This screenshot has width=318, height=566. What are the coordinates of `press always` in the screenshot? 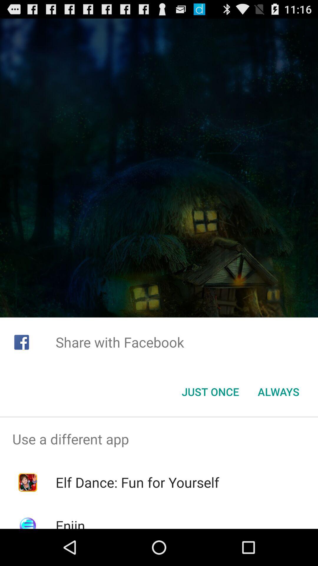 It's located at (279, 392).